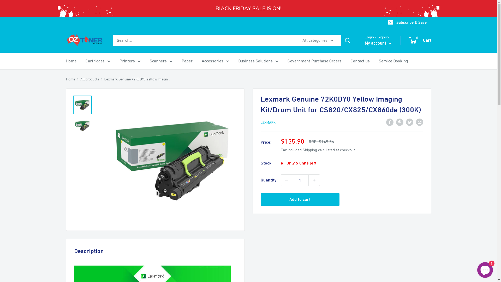 This screenshot has width=501, height=282. I want to click on Add to cart, so click(300, 199).